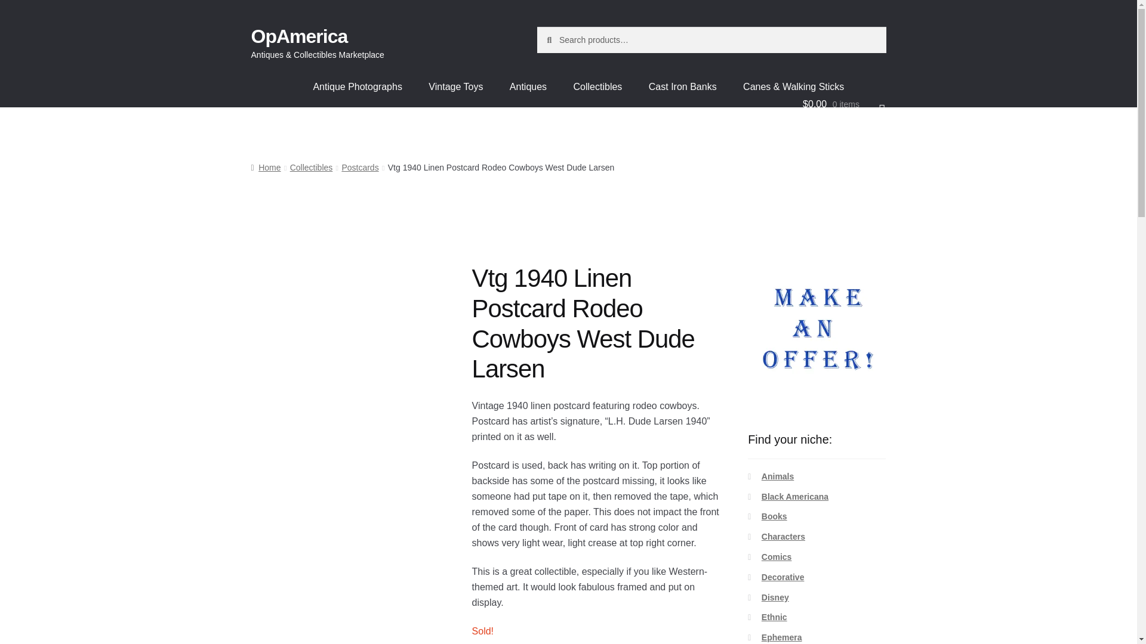 Image resolution: width=1146 pixels, height=644 pixels. What do you see at coordinates (357, 87) in the screenshot?
I see `Antique Photographs` at bounding box center [357, 87].